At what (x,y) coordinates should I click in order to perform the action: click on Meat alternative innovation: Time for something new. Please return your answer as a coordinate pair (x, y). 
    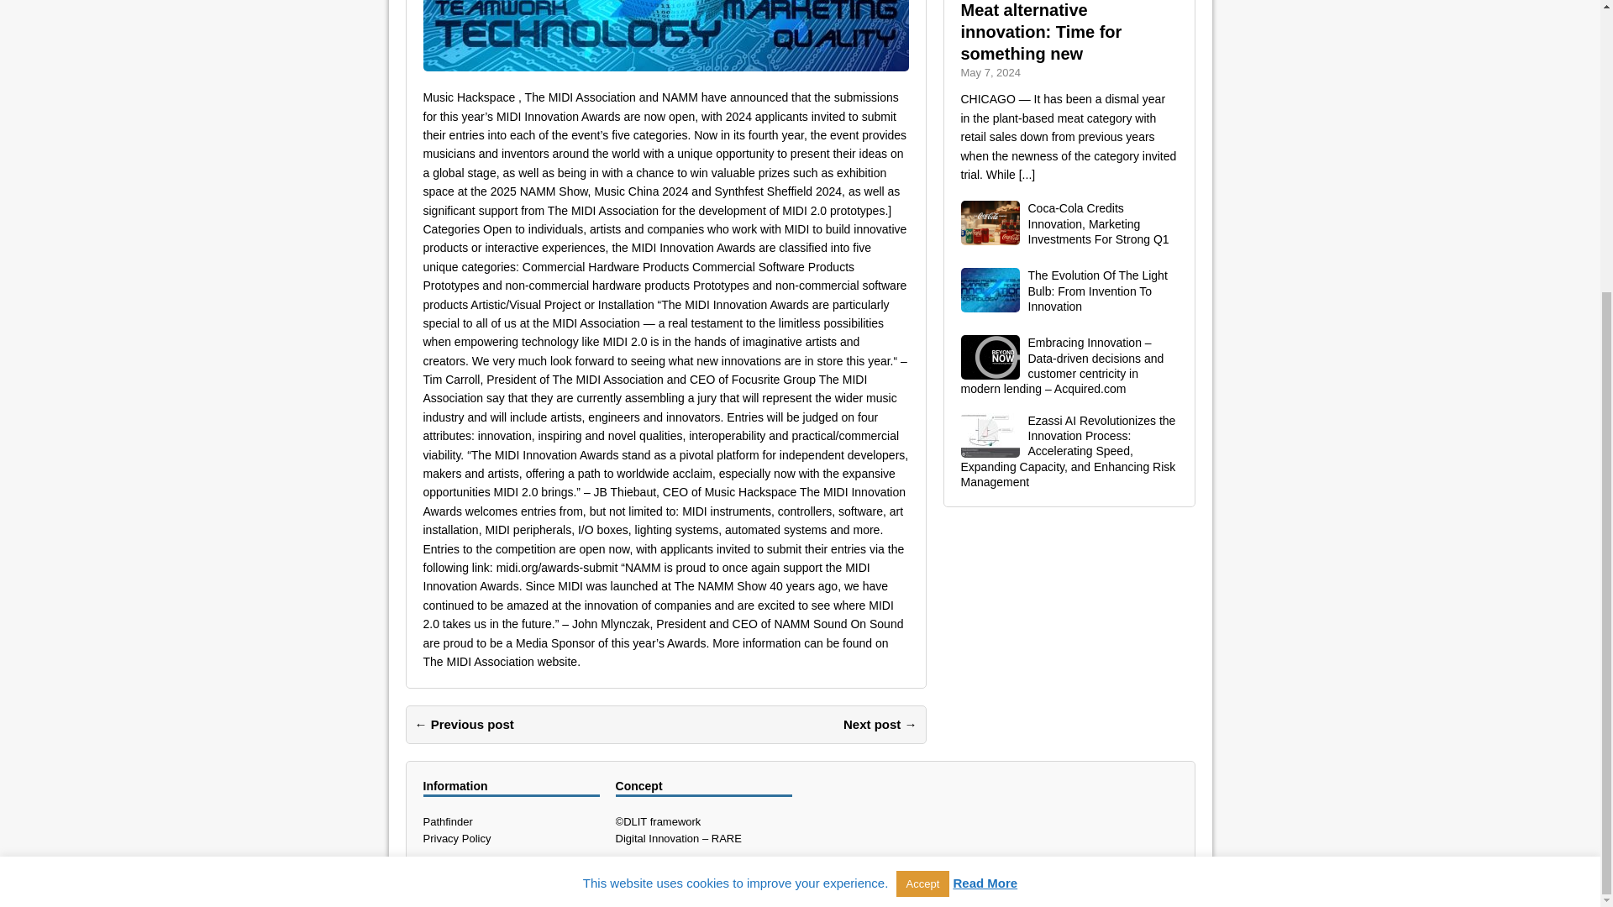
    Looking at the image, I should click on (1042, 32).